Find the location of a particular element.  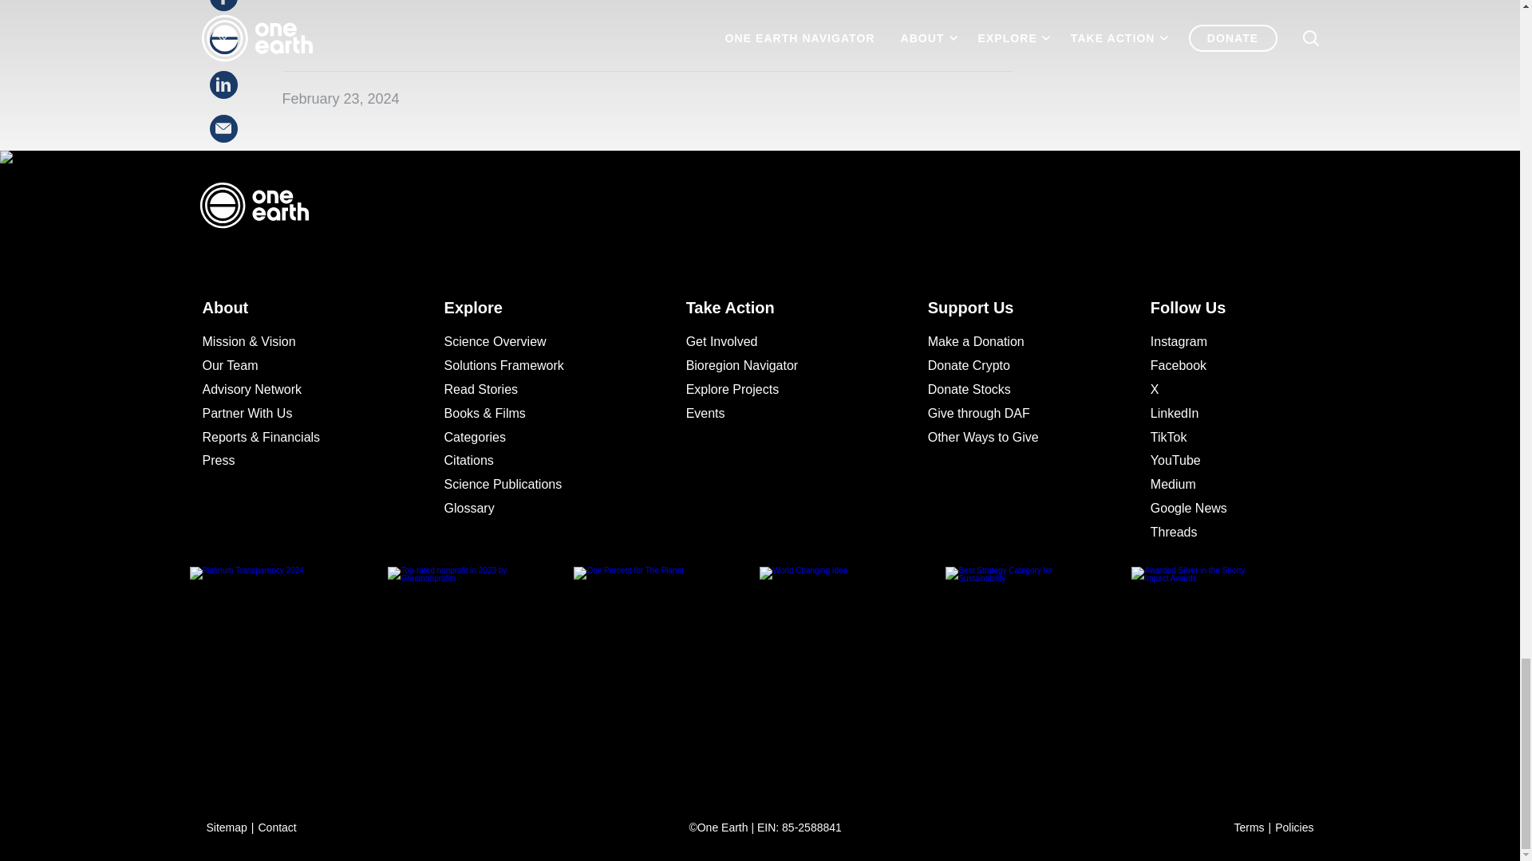

Follow us on YouTube is located at coordinates (1224, 460).